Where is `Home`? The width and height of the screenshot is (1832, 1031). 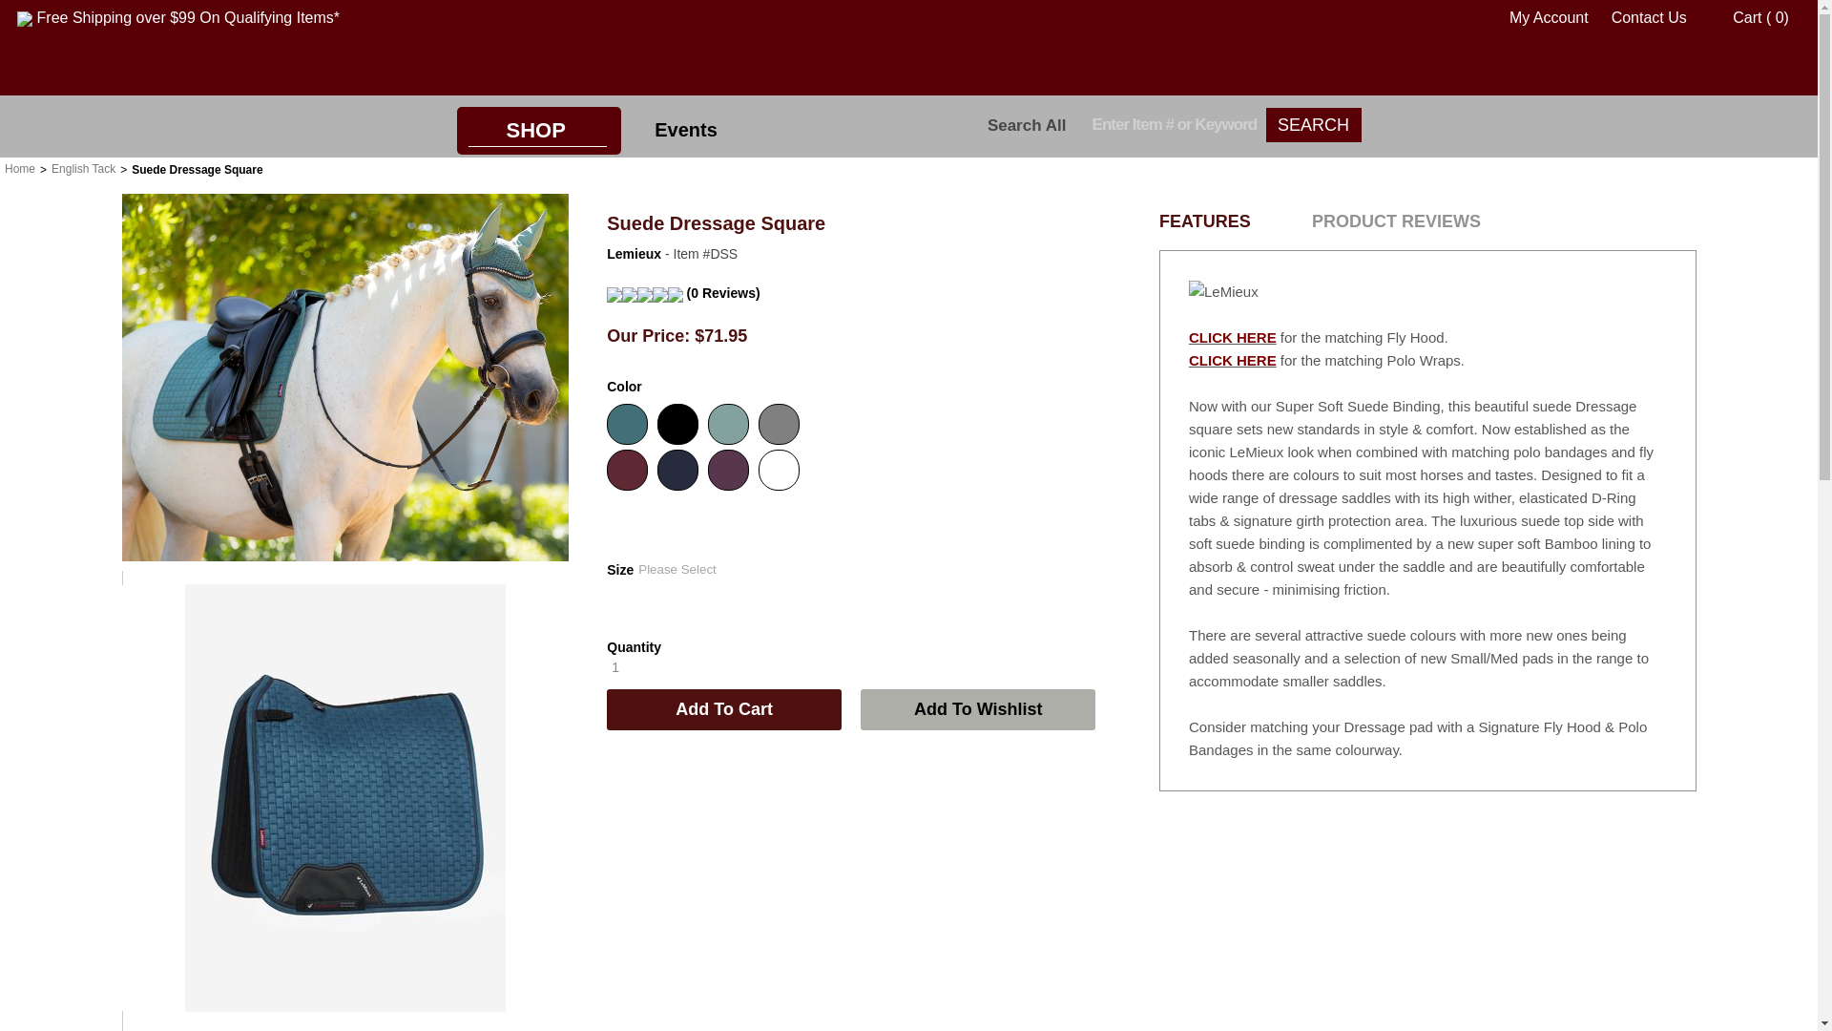 Home is located at coordinates (19, 168).